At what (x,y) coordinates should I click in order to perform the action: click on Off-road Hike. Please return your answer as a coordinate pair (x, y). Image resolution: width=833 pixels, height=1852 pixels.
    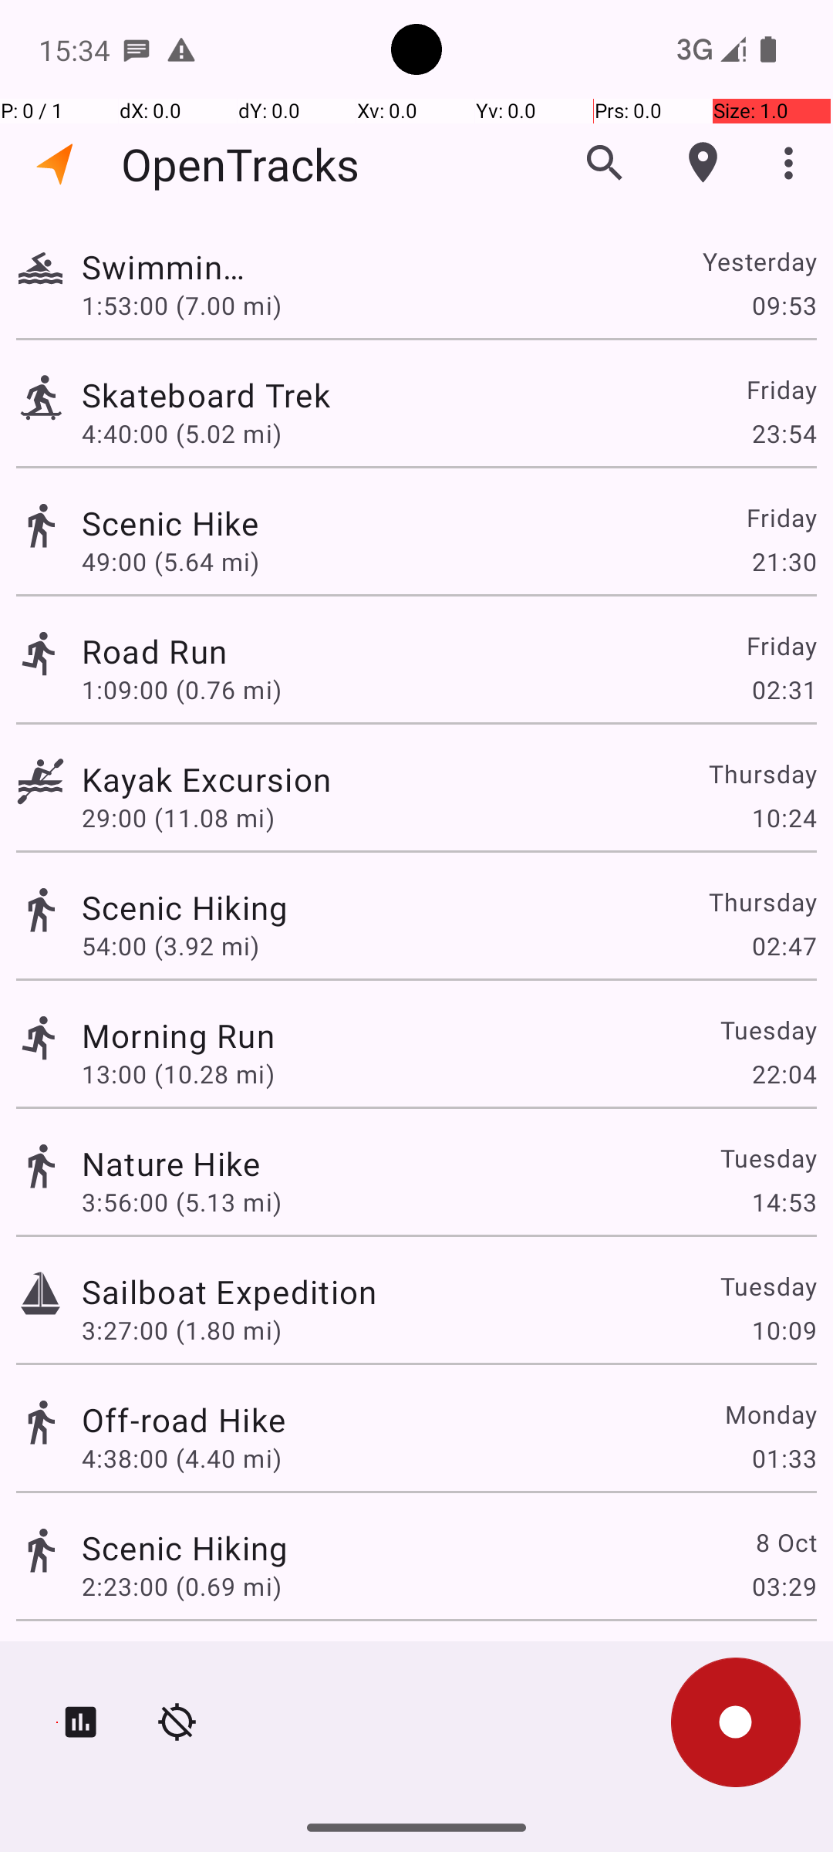
    Looking at the image, I should click on (184, 1420).